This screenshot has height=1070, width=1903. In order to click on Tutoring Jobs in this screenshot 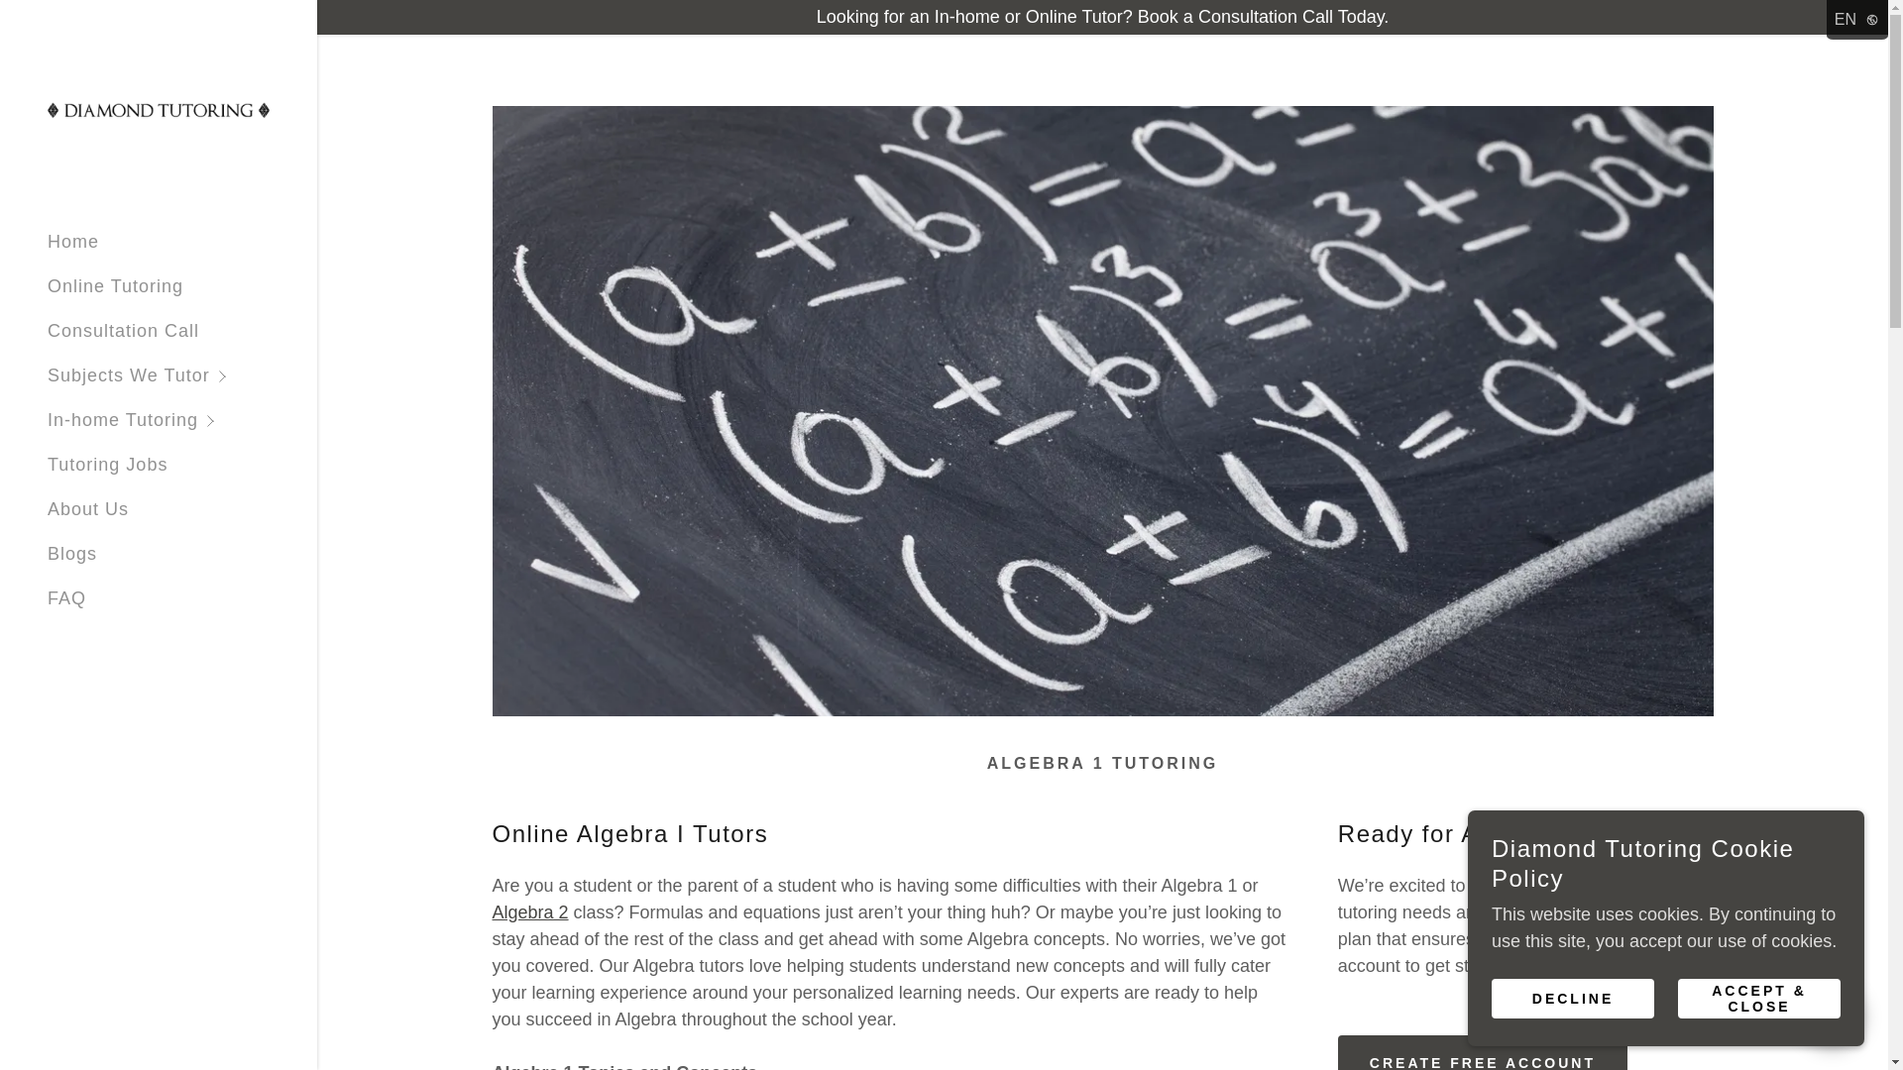, I will do `click(107, 465)`.